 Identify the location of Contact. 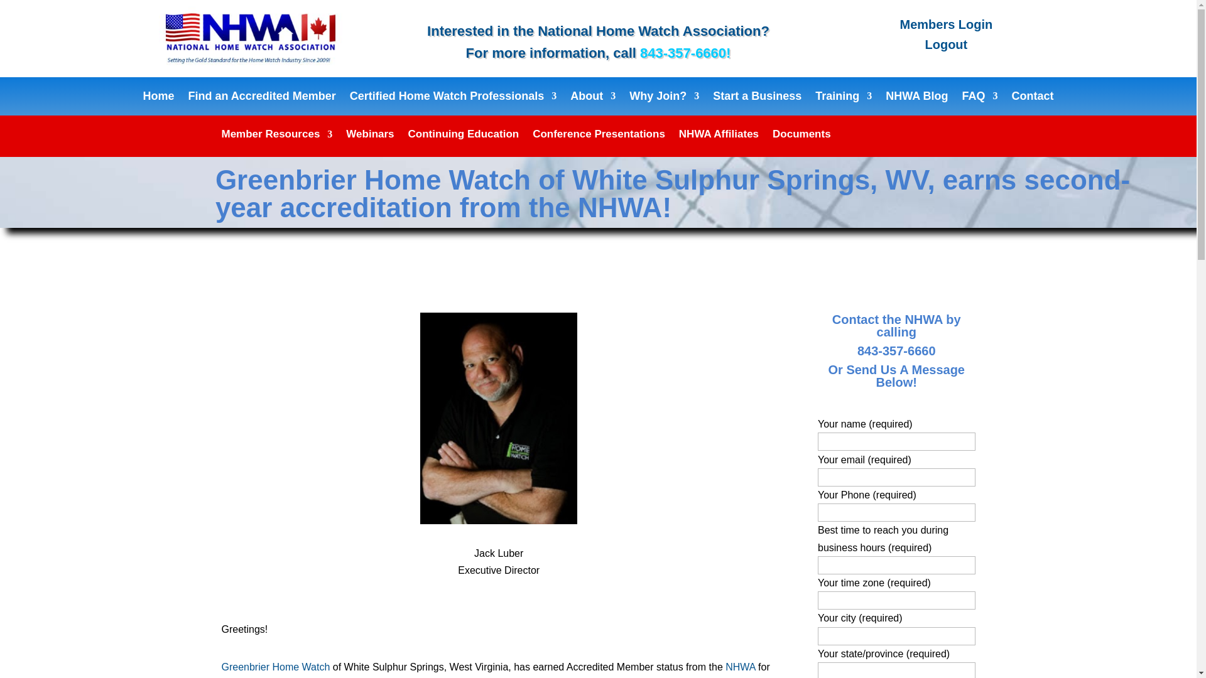
(1033, 98).